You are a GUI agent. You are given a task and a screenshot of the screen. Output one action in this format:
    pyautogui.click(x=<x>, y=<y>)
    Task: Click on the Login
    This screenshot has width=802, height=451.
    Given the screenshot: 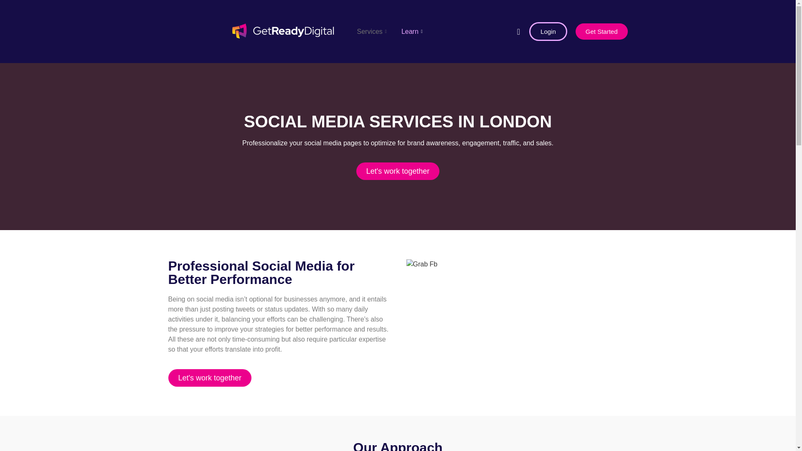 What is the action you would take?
    pyautogui.click(x=548, y=31)
    